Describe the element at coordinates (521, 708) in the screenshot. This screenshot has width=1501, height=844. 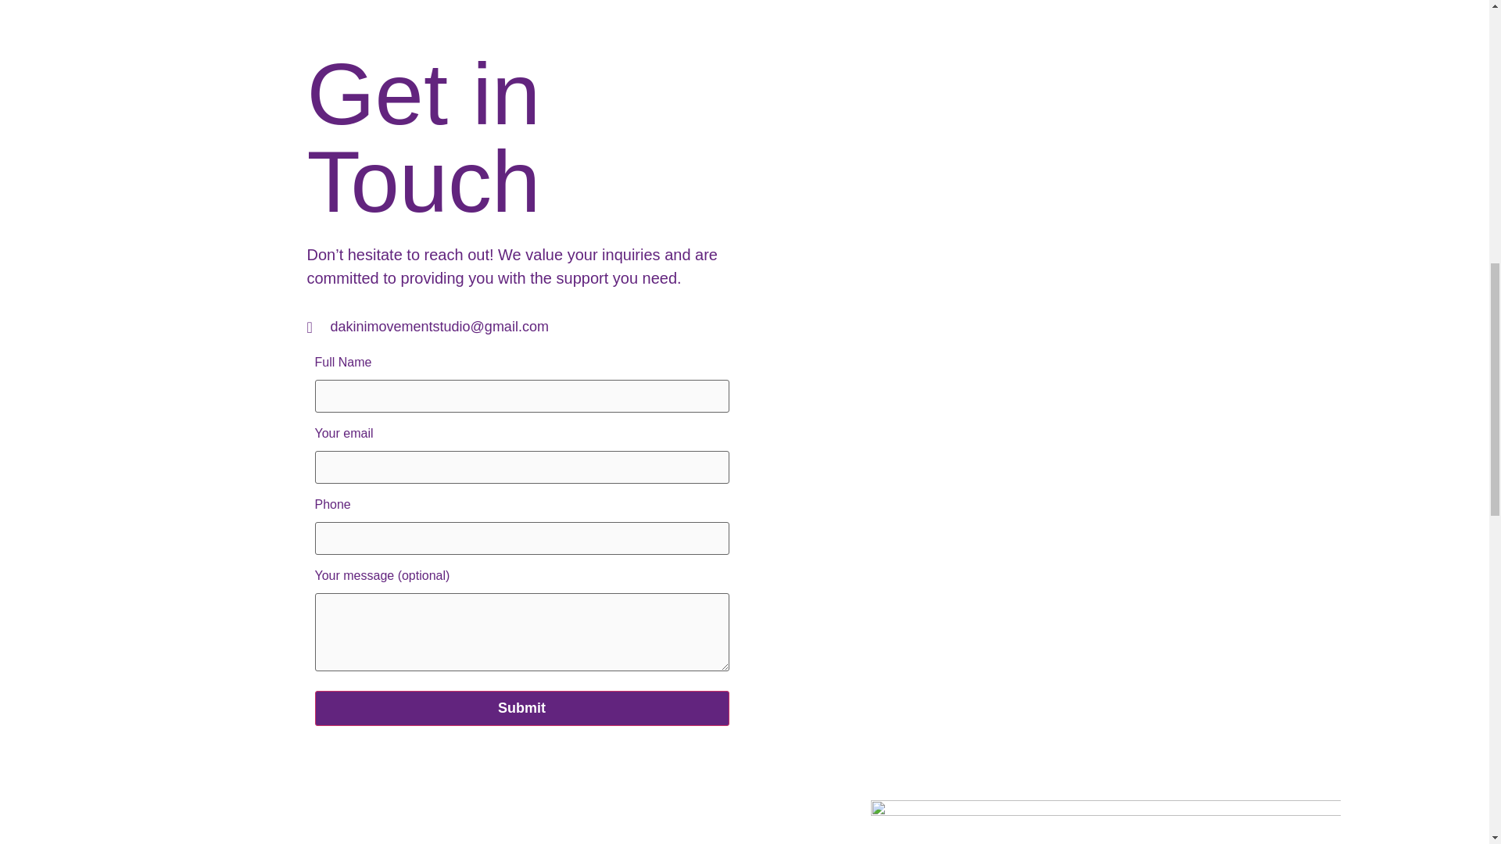
I see `Submit` at that location.